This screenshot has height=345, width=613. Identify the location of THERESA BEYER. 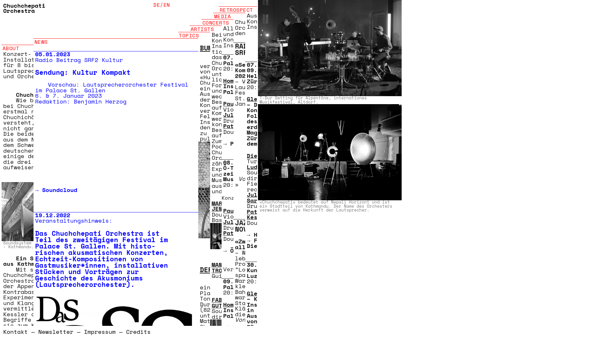
(250, 267).